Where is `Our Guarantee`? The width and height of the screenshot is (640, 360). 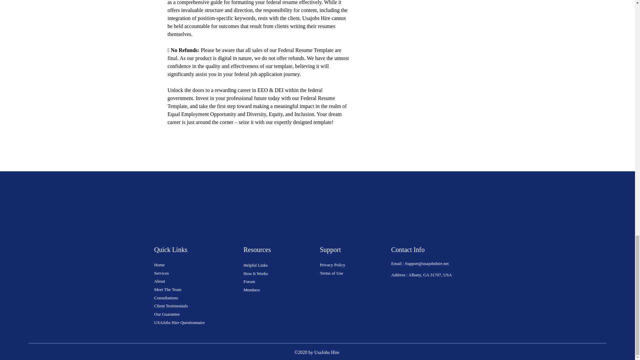
Our Guarantee is located at coordinates (167, 314).